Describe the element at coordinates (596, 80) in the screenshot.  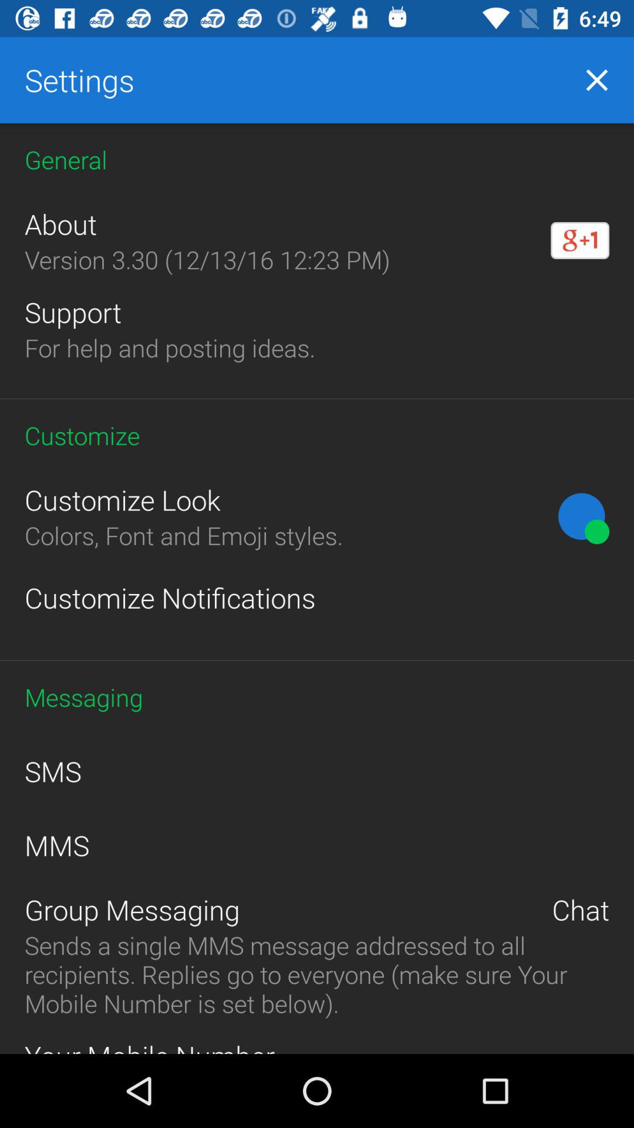
I see `turn off the icon above general item` at that location.